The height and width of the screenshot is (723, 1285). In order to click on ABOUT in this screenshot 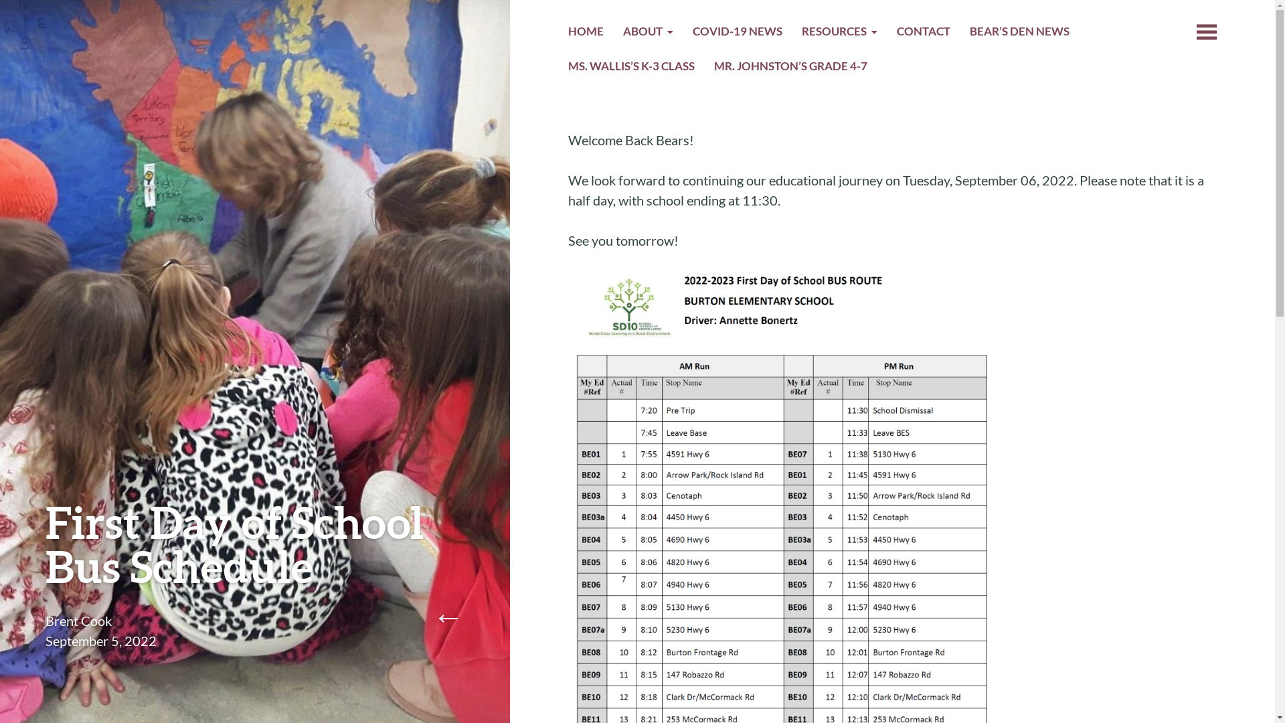, I will do `click(649, 33)`.